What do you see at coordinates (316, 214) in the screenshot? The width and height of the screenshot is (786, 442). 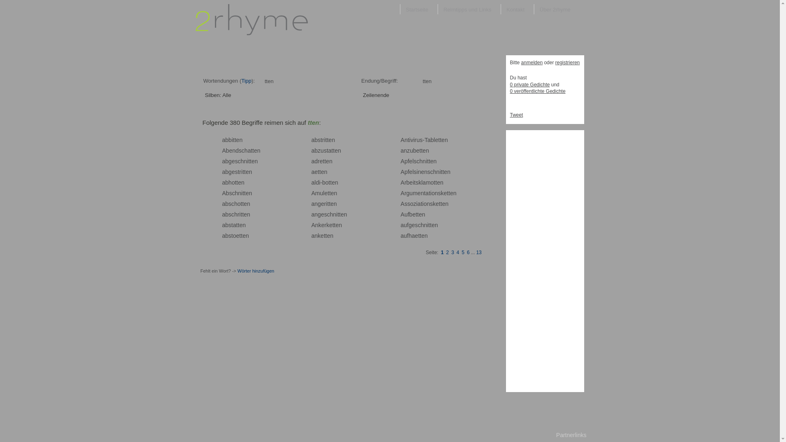 I see `n` at bounding box center [316, 214].